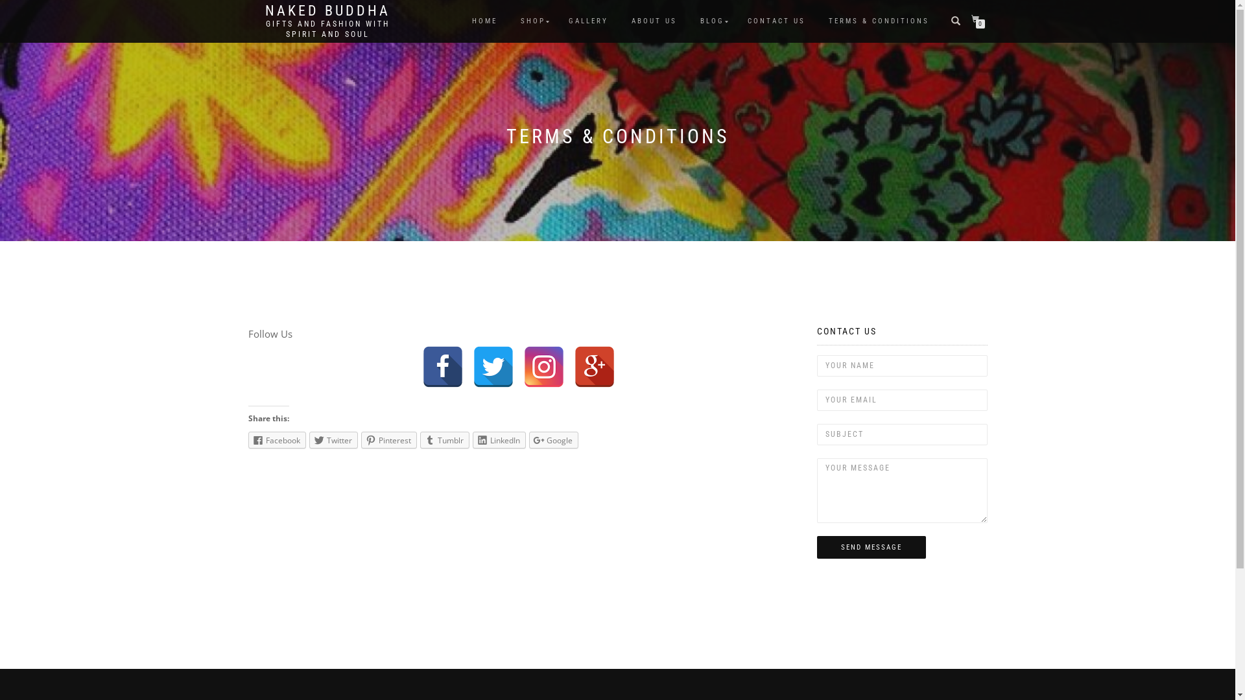  What do you see at coordinates (777, 21) in the screenshot?
I see `CONTACT US` at bounding box center [777, 21].